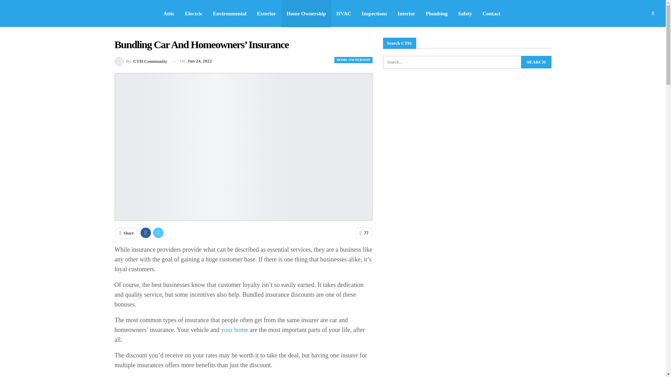  I want to click on Interior, so click(406, 13).